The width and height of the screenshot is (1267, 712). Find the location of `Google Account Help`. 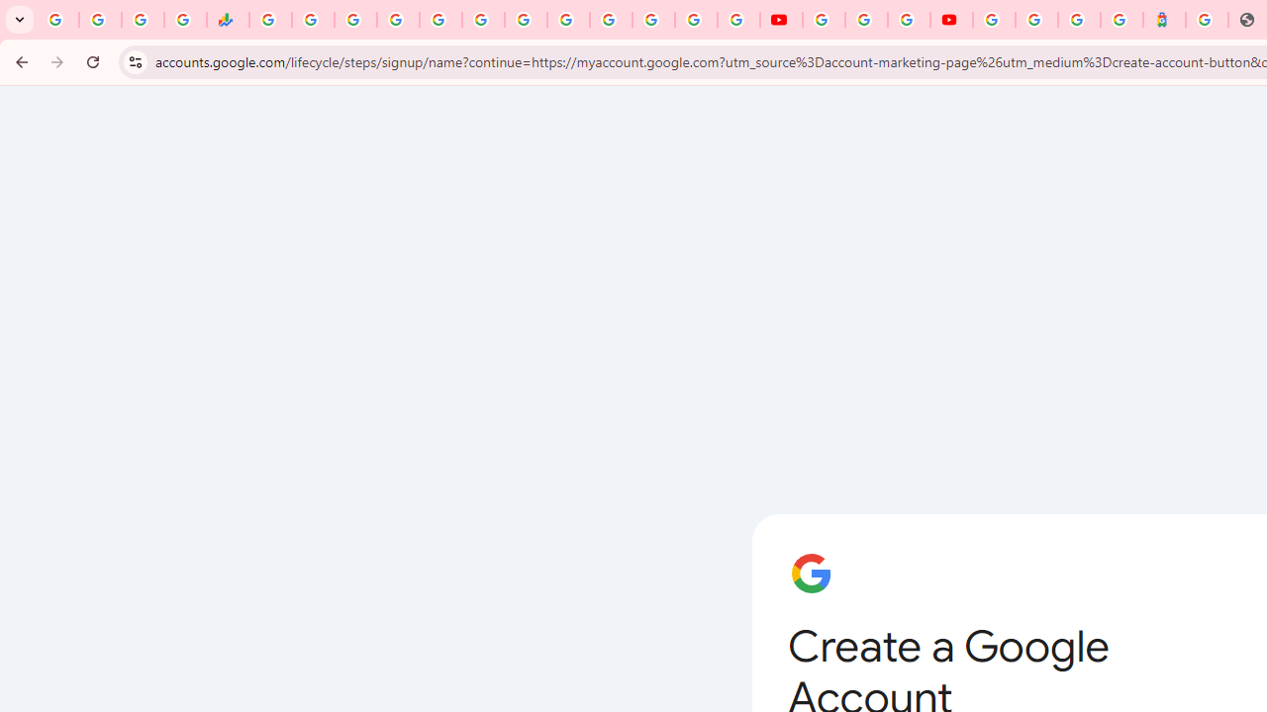

Google Account Help is located at coordinates (866, 20).